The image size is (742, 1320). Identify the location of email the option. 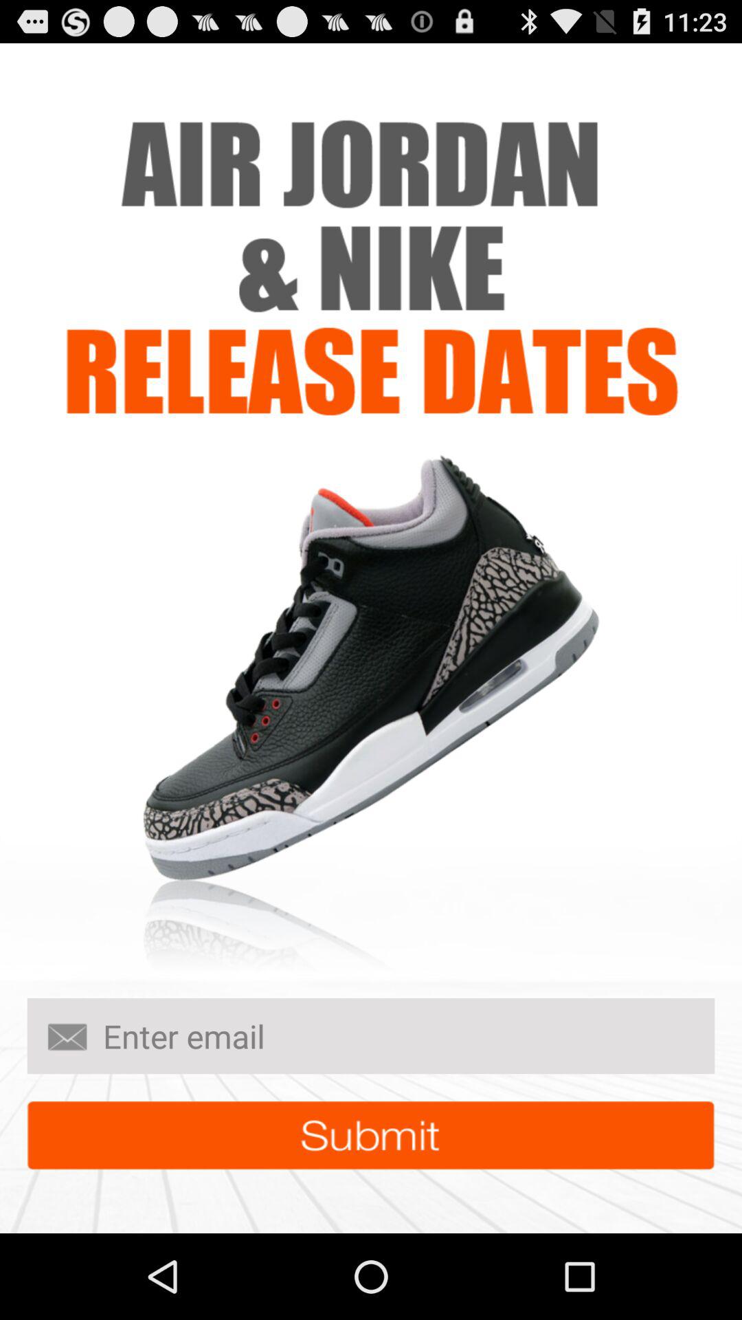
(371, 1036).